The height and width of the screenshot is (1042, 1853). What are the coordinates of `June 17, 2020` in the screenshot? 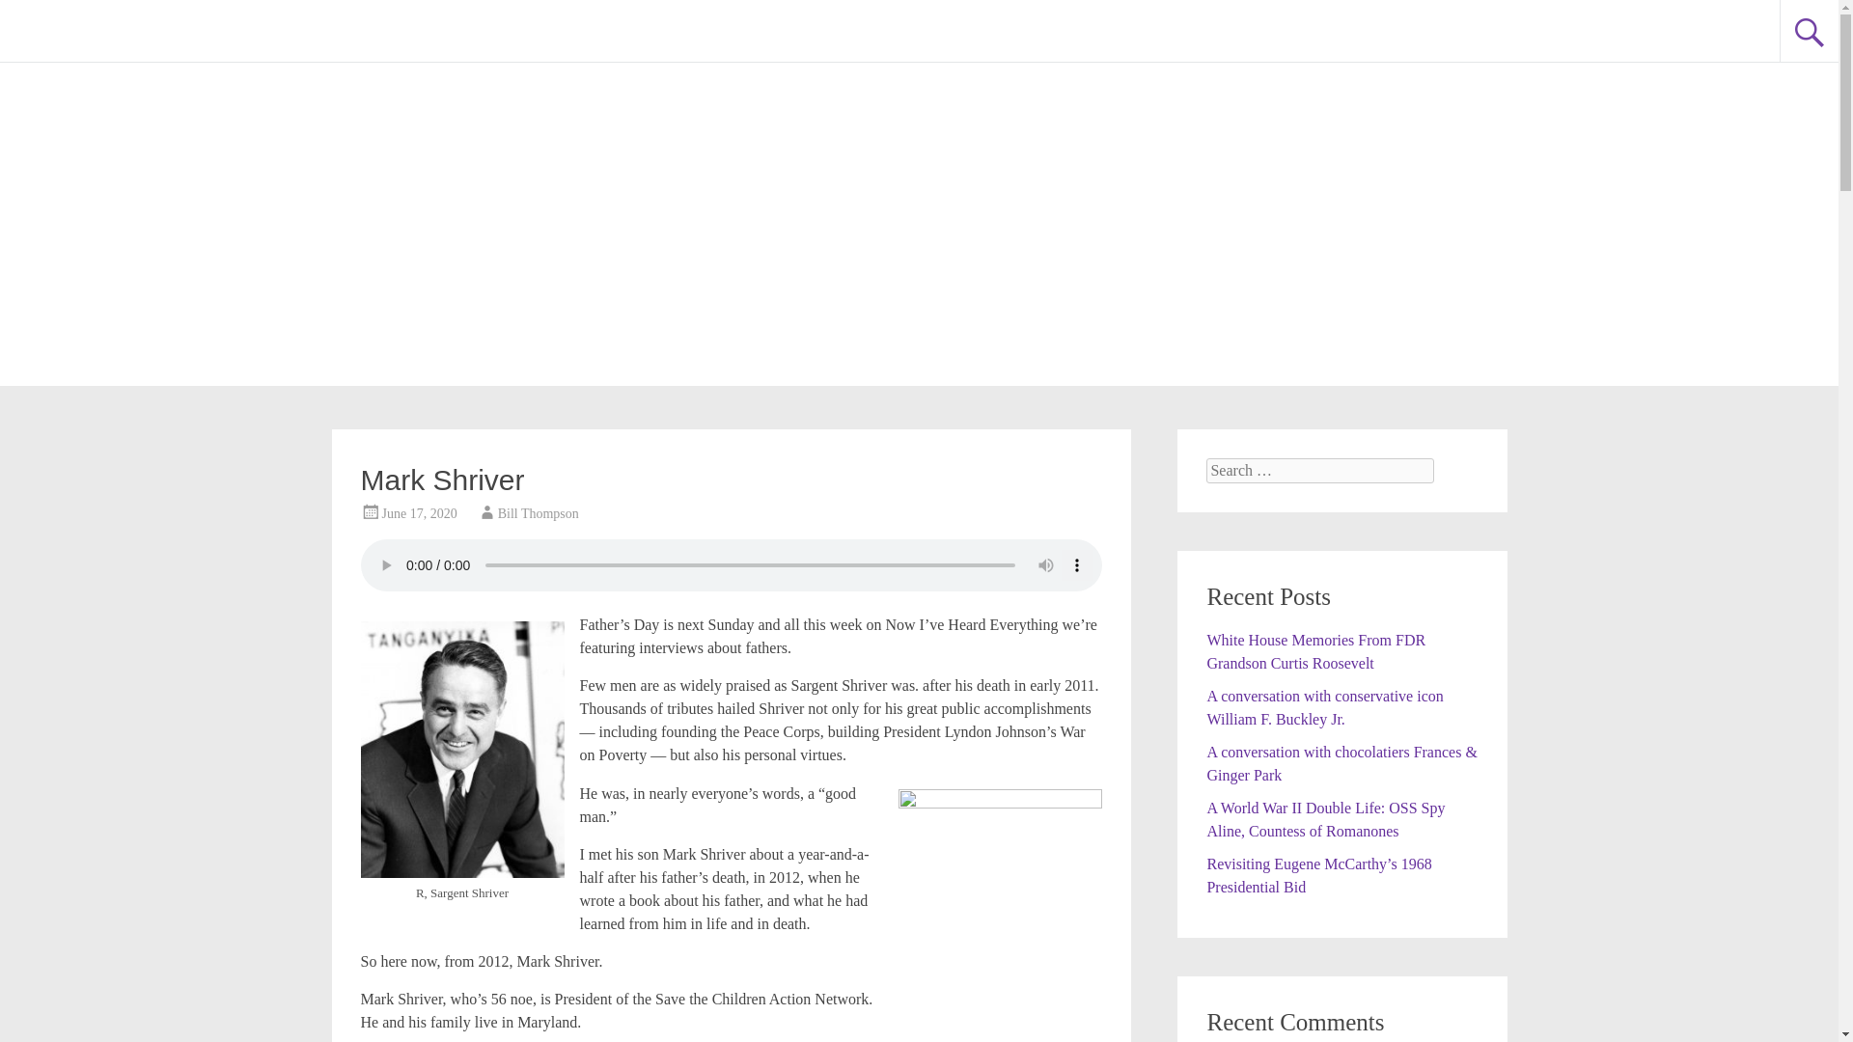 It's located at (419, 513).